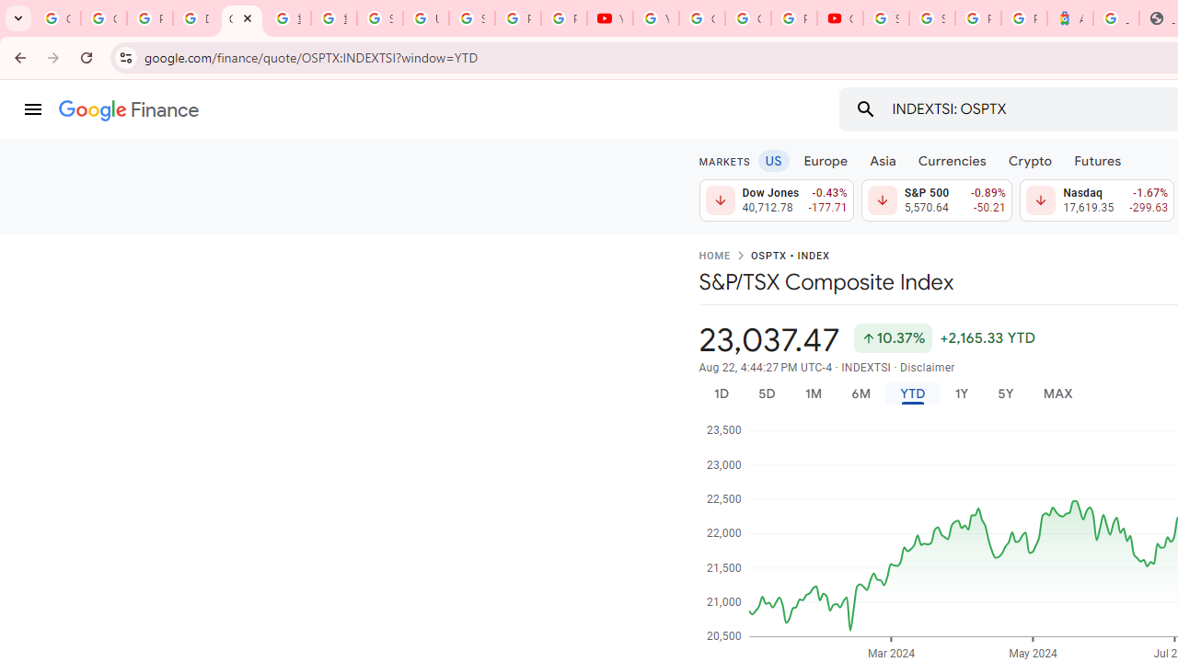  Describe the element at coordinates (748, 18) in the screenshot. I see `Create your Google Account` at that location.